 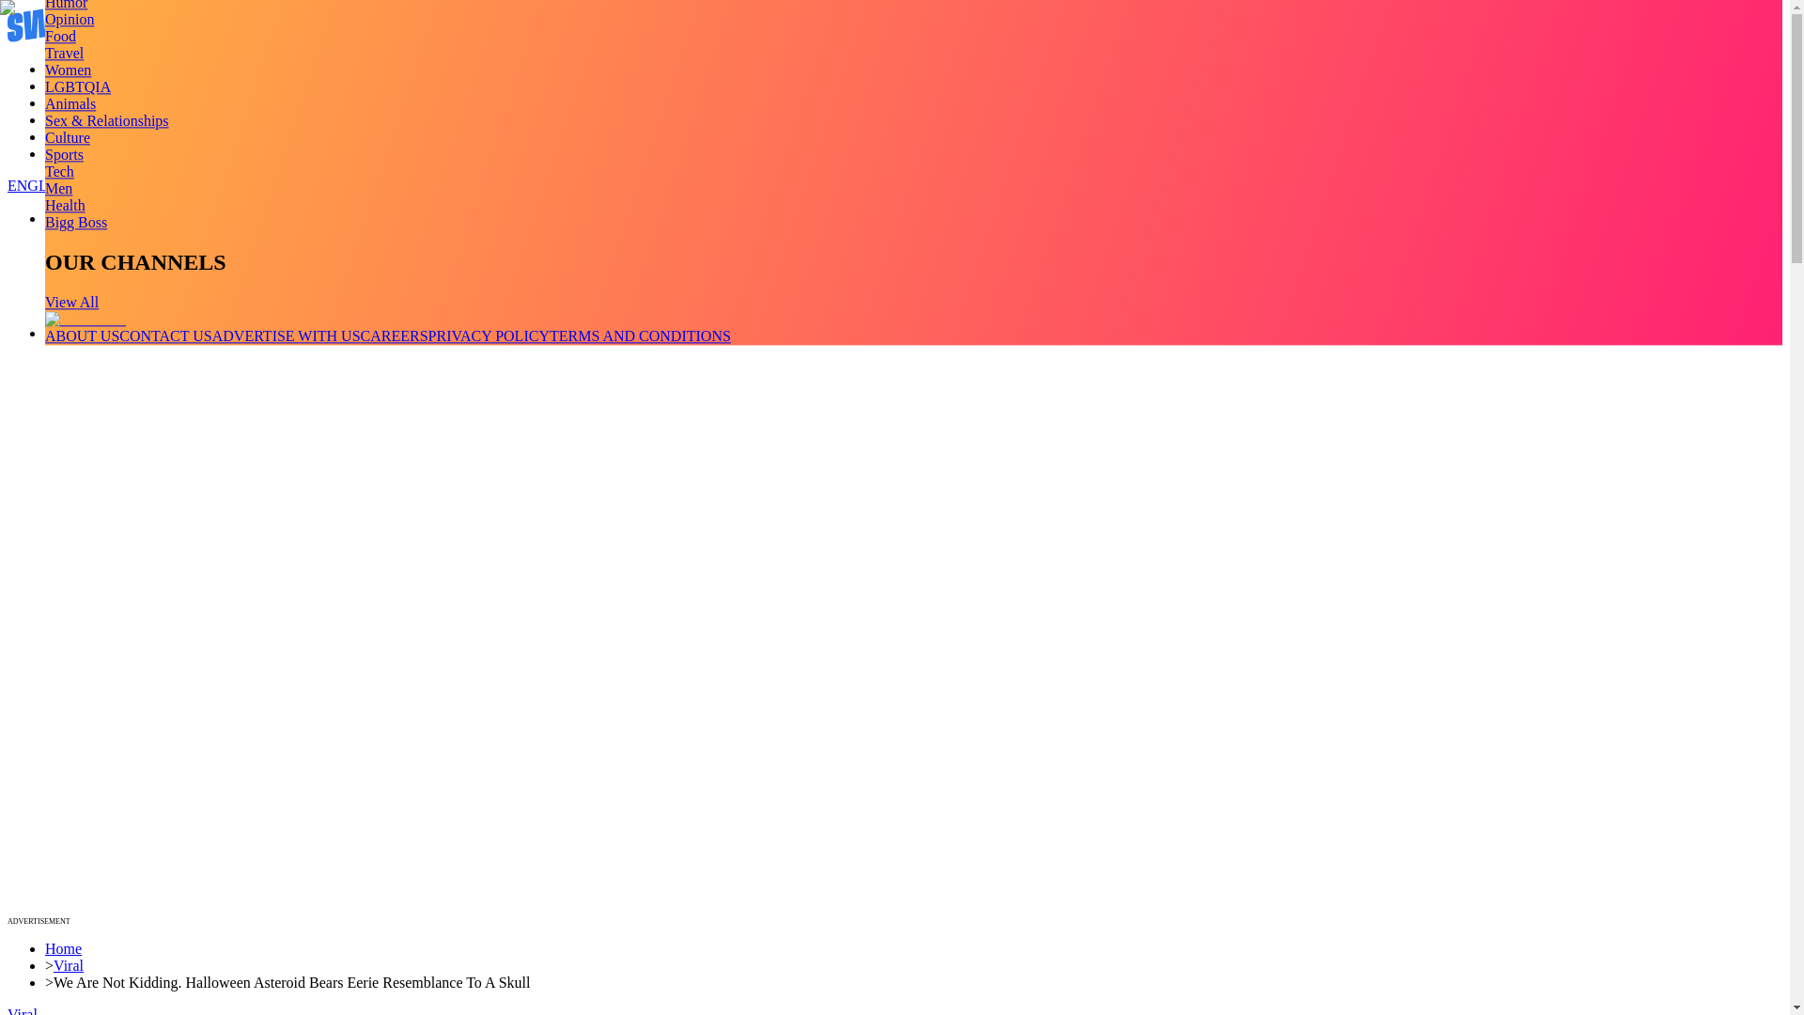 I want to click on ADVERTISE WITH US, so click(x=287, y=336).